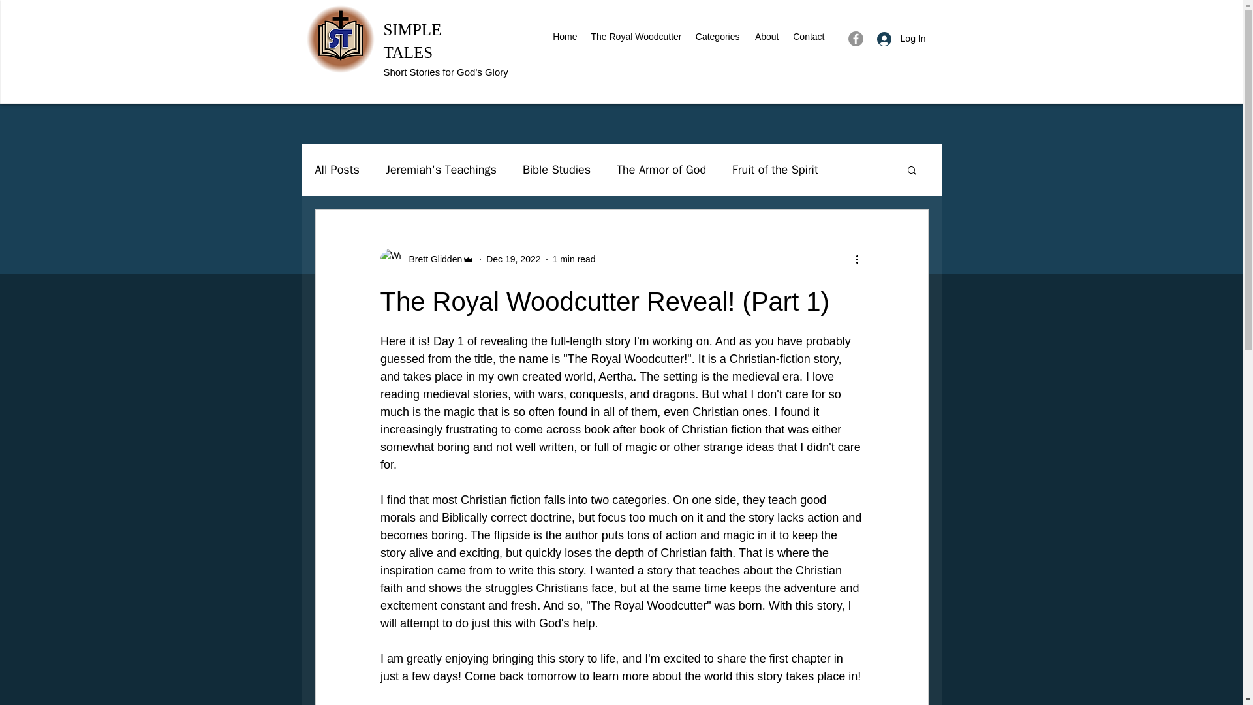 This screenshot has width=1253, height=705. What do you see at coordinates (766, 37) in the screenshot?
I see `About` at bounding box center [766, 37].